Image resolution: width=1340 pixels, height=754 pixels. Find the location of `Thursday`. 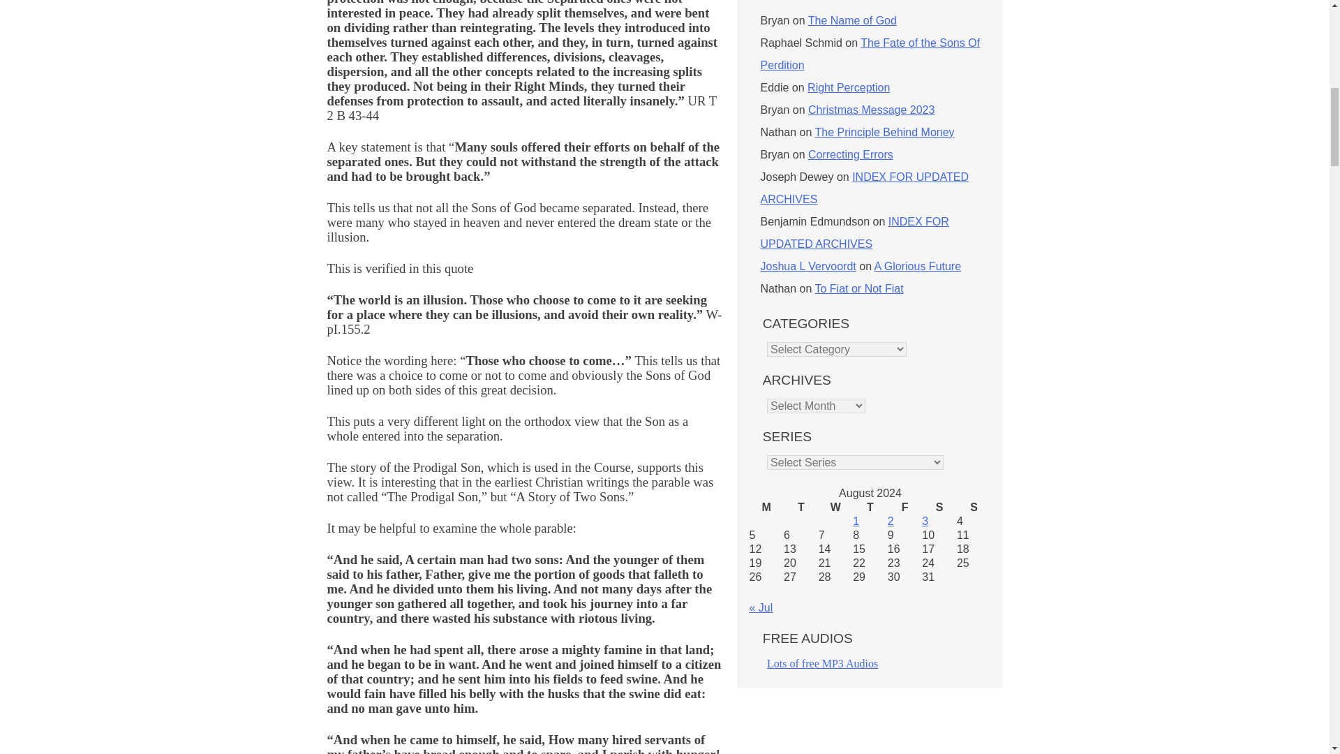

Thursday is located at coordinates (870, 507).